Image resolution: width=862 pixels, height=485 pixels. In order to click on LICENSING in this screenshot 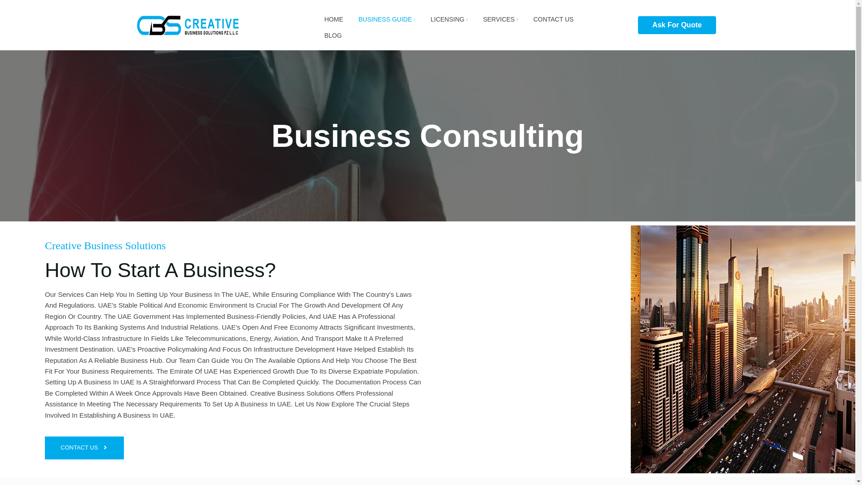, I will do `click(443, 17)`.